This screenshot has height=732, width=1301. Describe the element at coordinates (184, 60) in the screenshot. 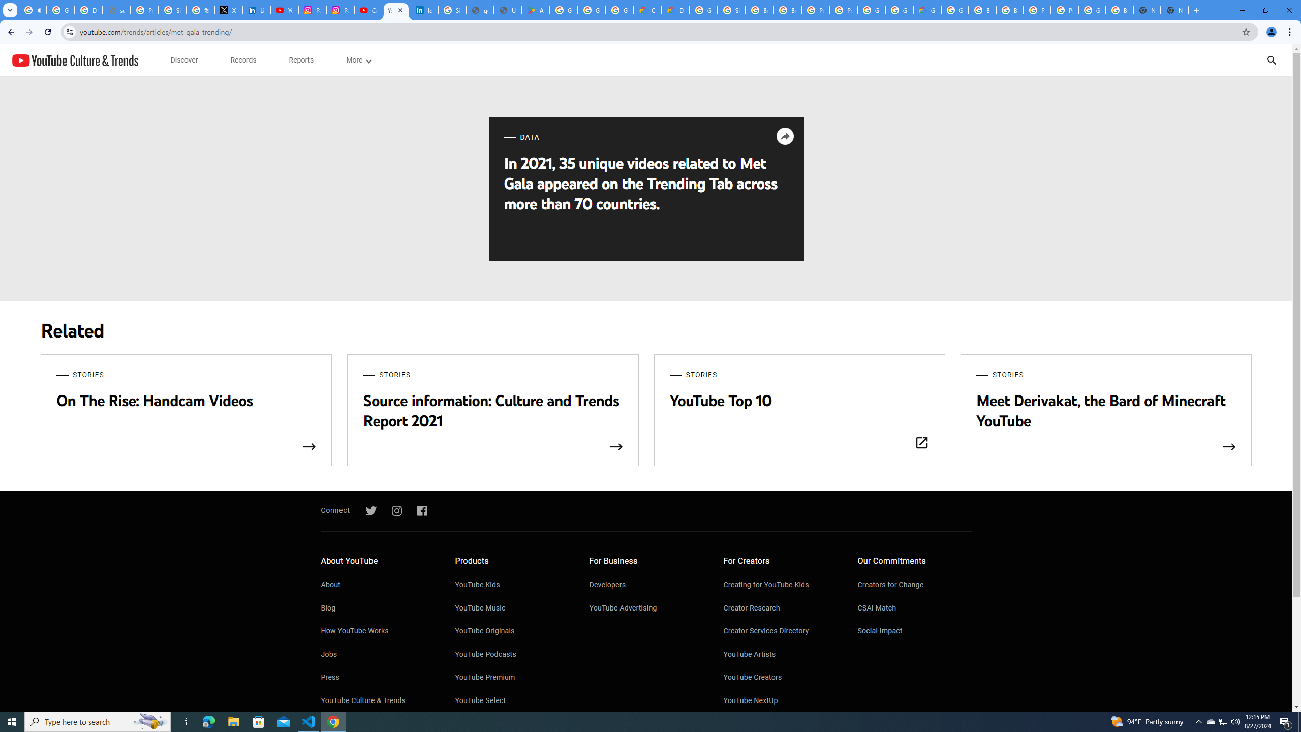

I see `subnav-Discover menupopup` at that location.